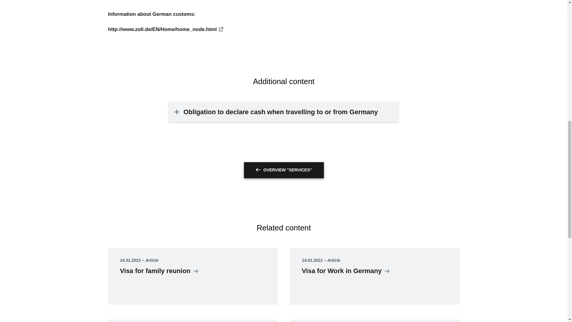 The image size is (572, 322). Describe the element at coordinates (374, 321) in the screenshot. I see `National Visas for stays of more than 90 days` at that location.